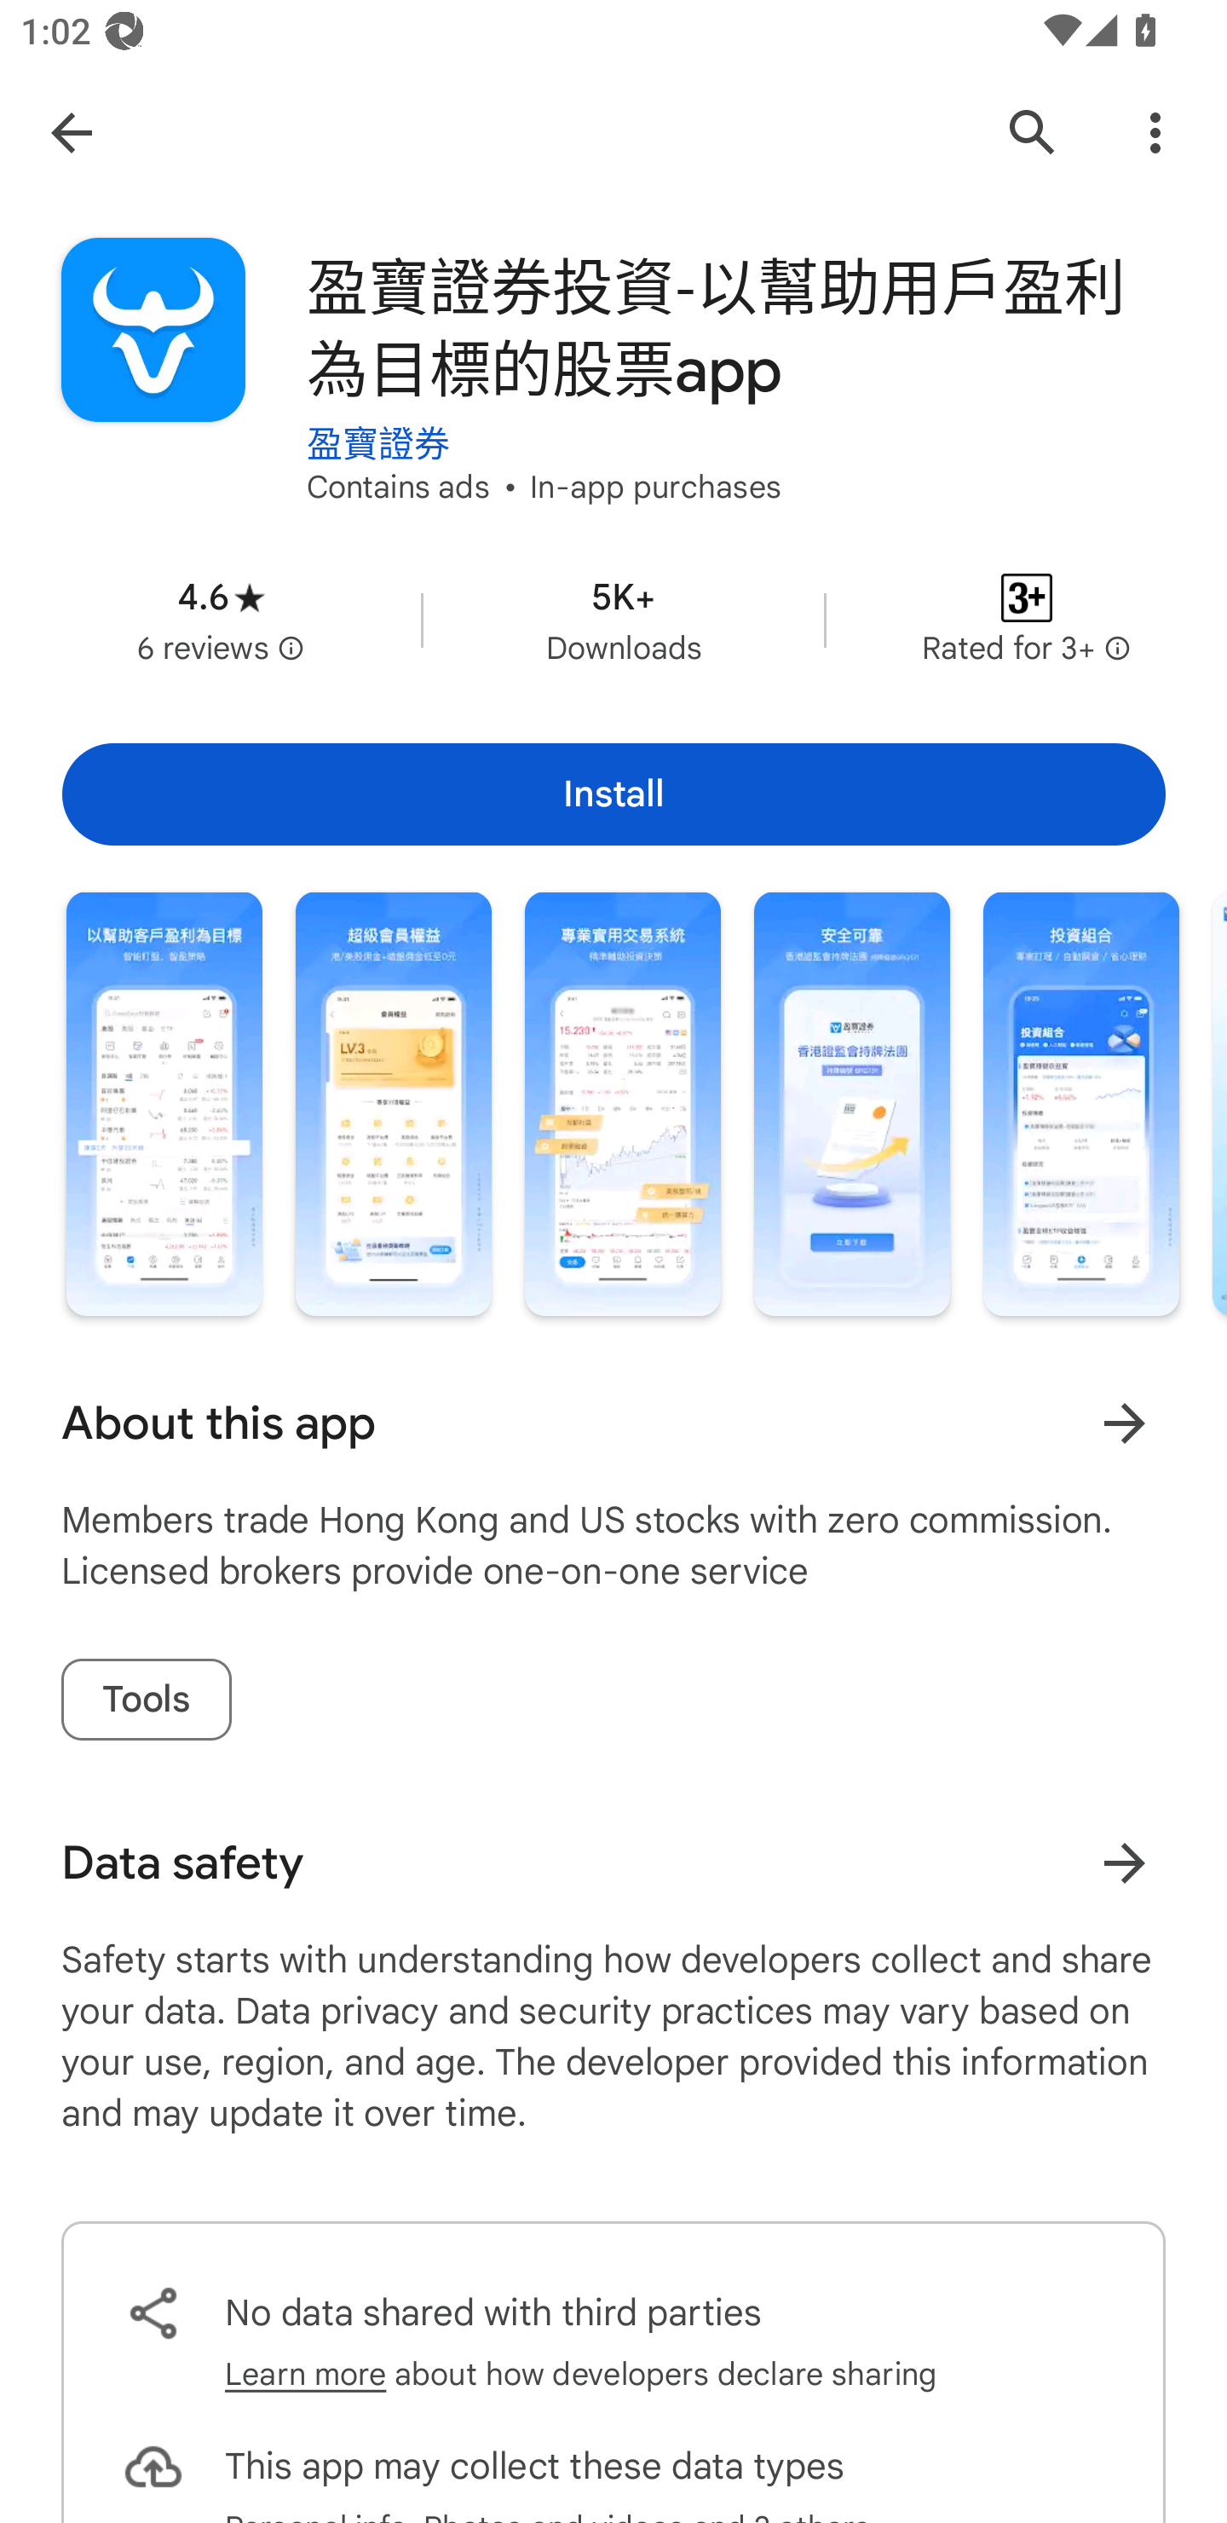  Describe the element at coordinates (1125, 1863) in the screenshot. I see `Learn more about data safety` at that location.